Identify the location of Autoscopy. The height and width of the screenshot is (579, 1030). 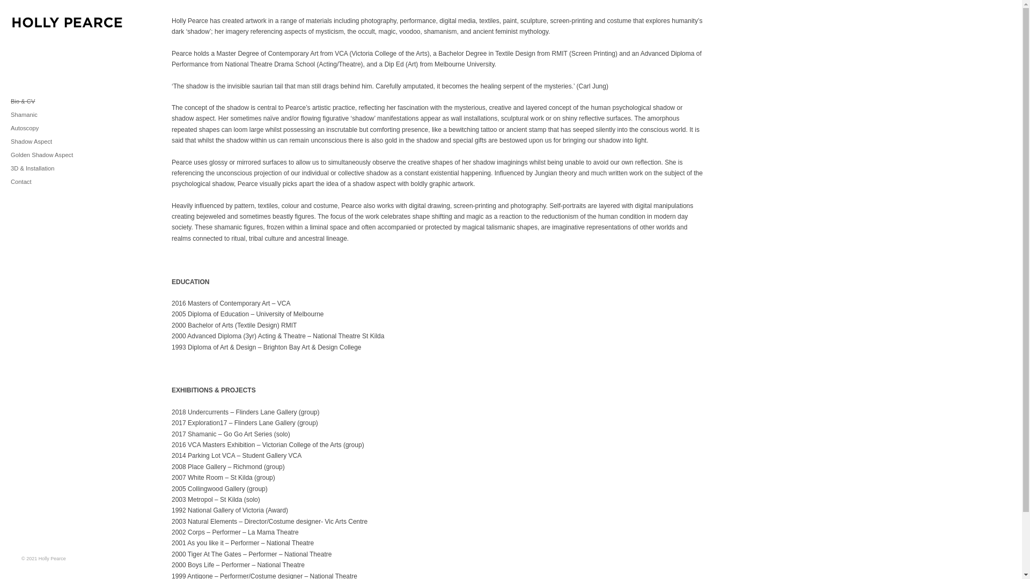
(67, 129).